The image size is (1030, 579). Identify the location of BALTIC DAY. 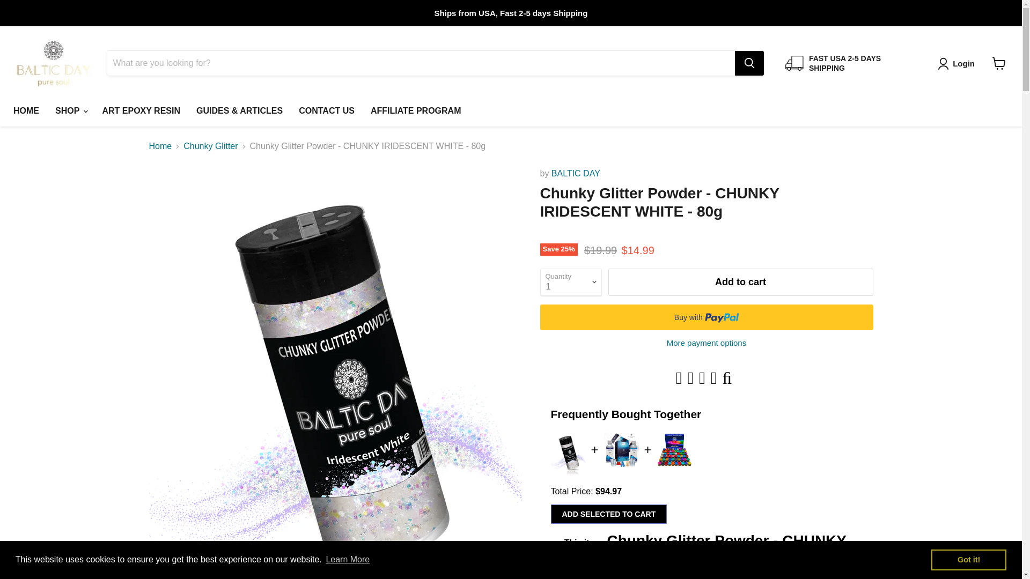
(576, 173).